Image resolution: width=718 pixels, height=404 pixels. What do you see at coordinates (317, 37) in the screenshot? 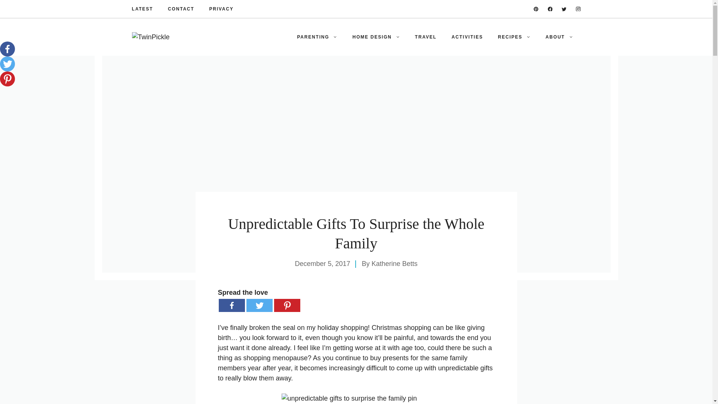
I see `PARENTING` at bounding box center [317, 37].